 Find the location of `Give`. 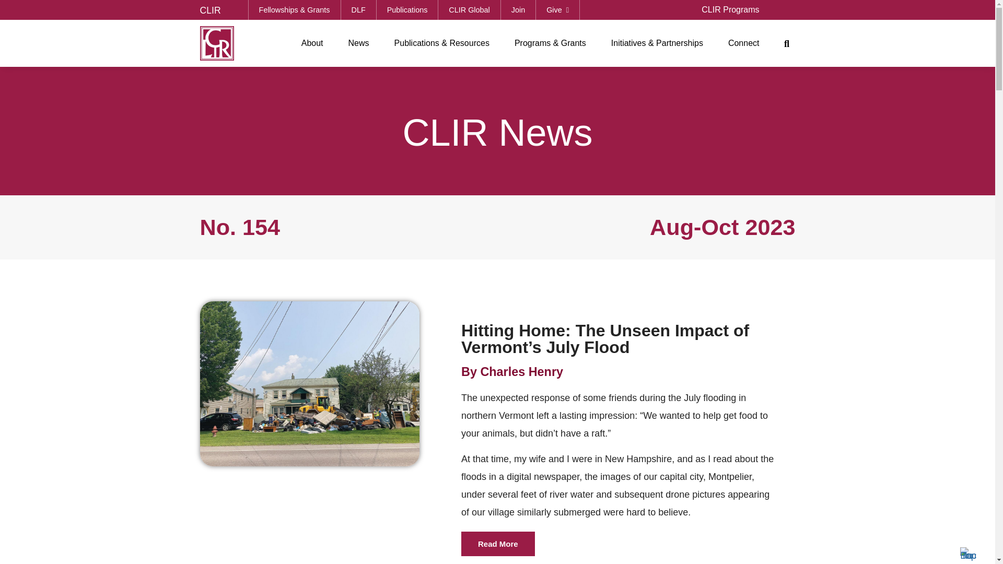

Give is located at coordinates (557, 9).